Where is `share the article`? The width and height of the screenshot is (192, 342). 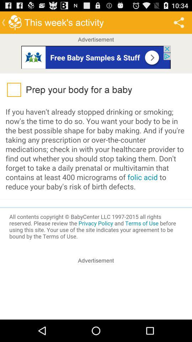 share the article is located at coordinates (96, 293).